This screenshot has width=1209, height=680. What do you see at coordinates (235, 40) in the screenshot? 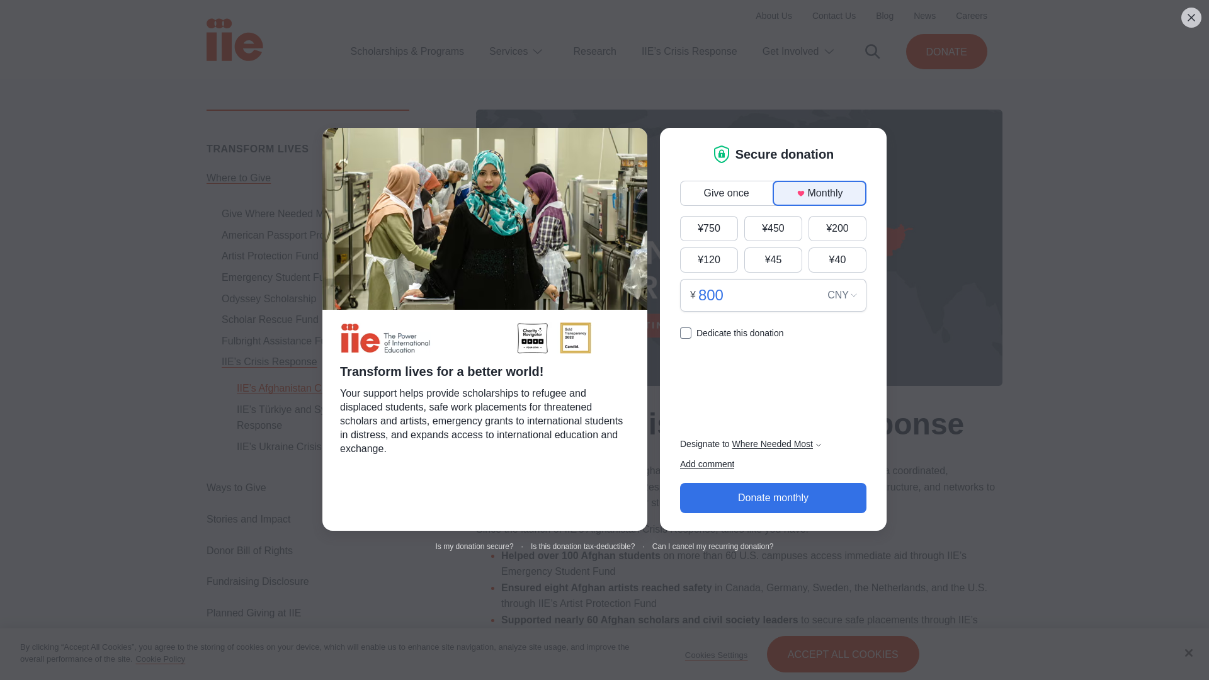
I see `IIE - The Power of International Education` at bounding box center [235, 40].